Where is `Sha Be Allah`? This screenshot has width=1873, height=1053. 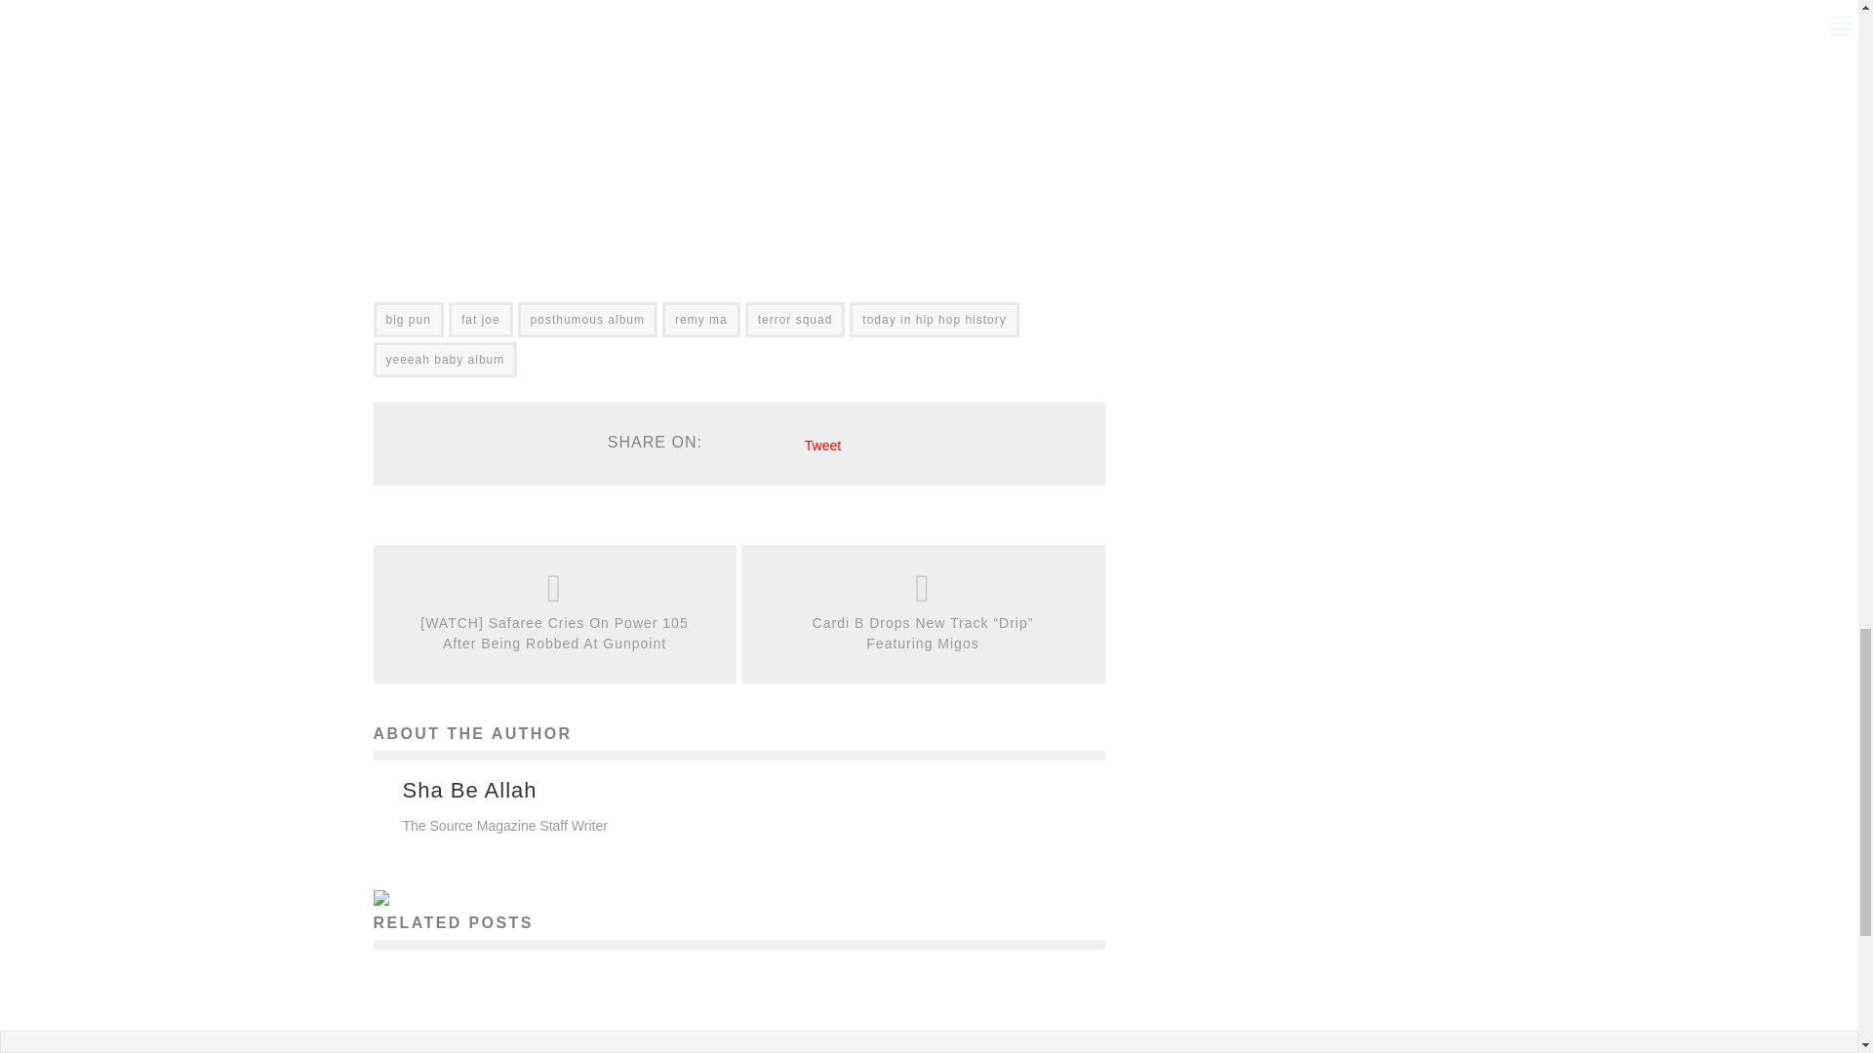
Sha Be Allah is located at coordinates (468, 790).